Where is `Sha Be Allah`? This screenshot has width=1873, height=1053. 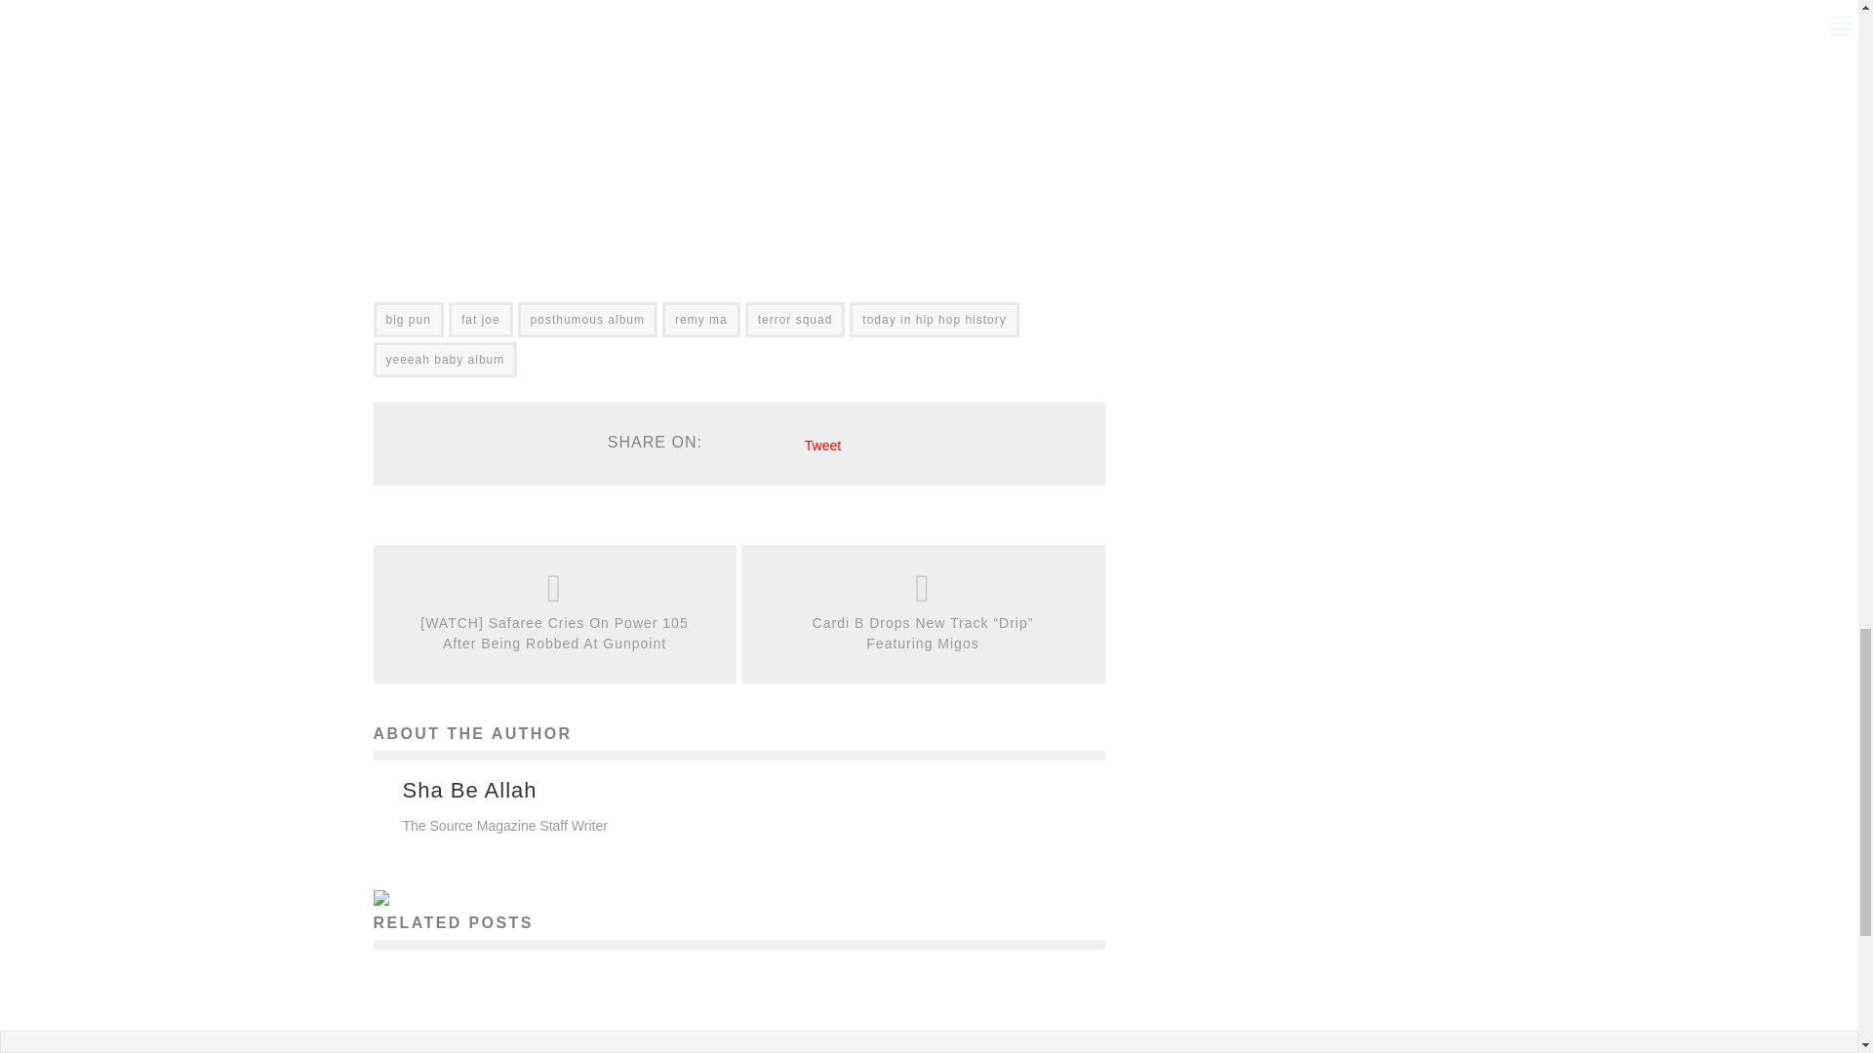
Sha Be Allah is located at coordinates (468, 790).